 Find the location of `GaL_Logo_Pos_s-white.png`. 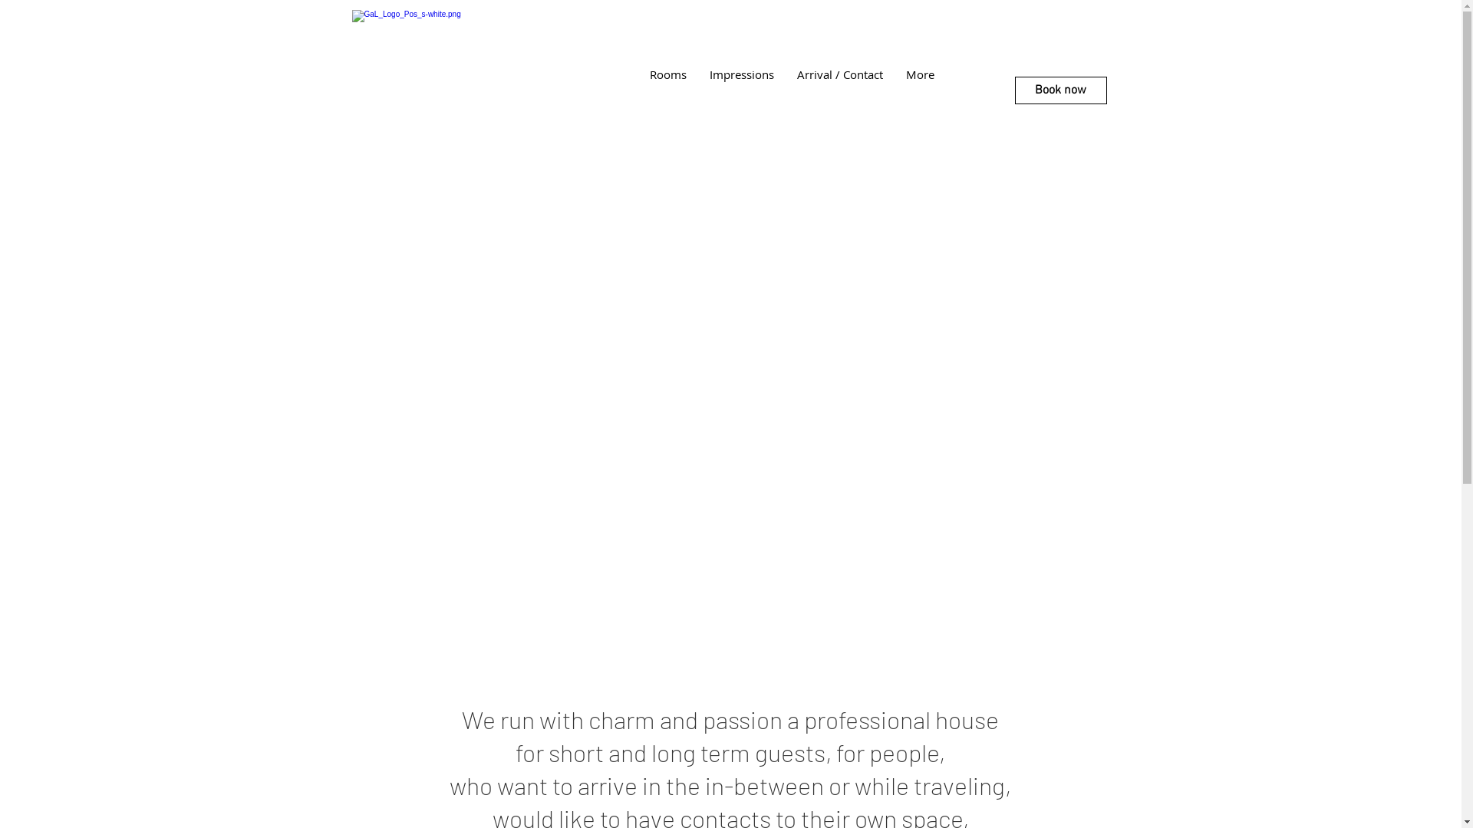

GaL_Logo_Pos_s-white.png is located at coordinates (428, 52).